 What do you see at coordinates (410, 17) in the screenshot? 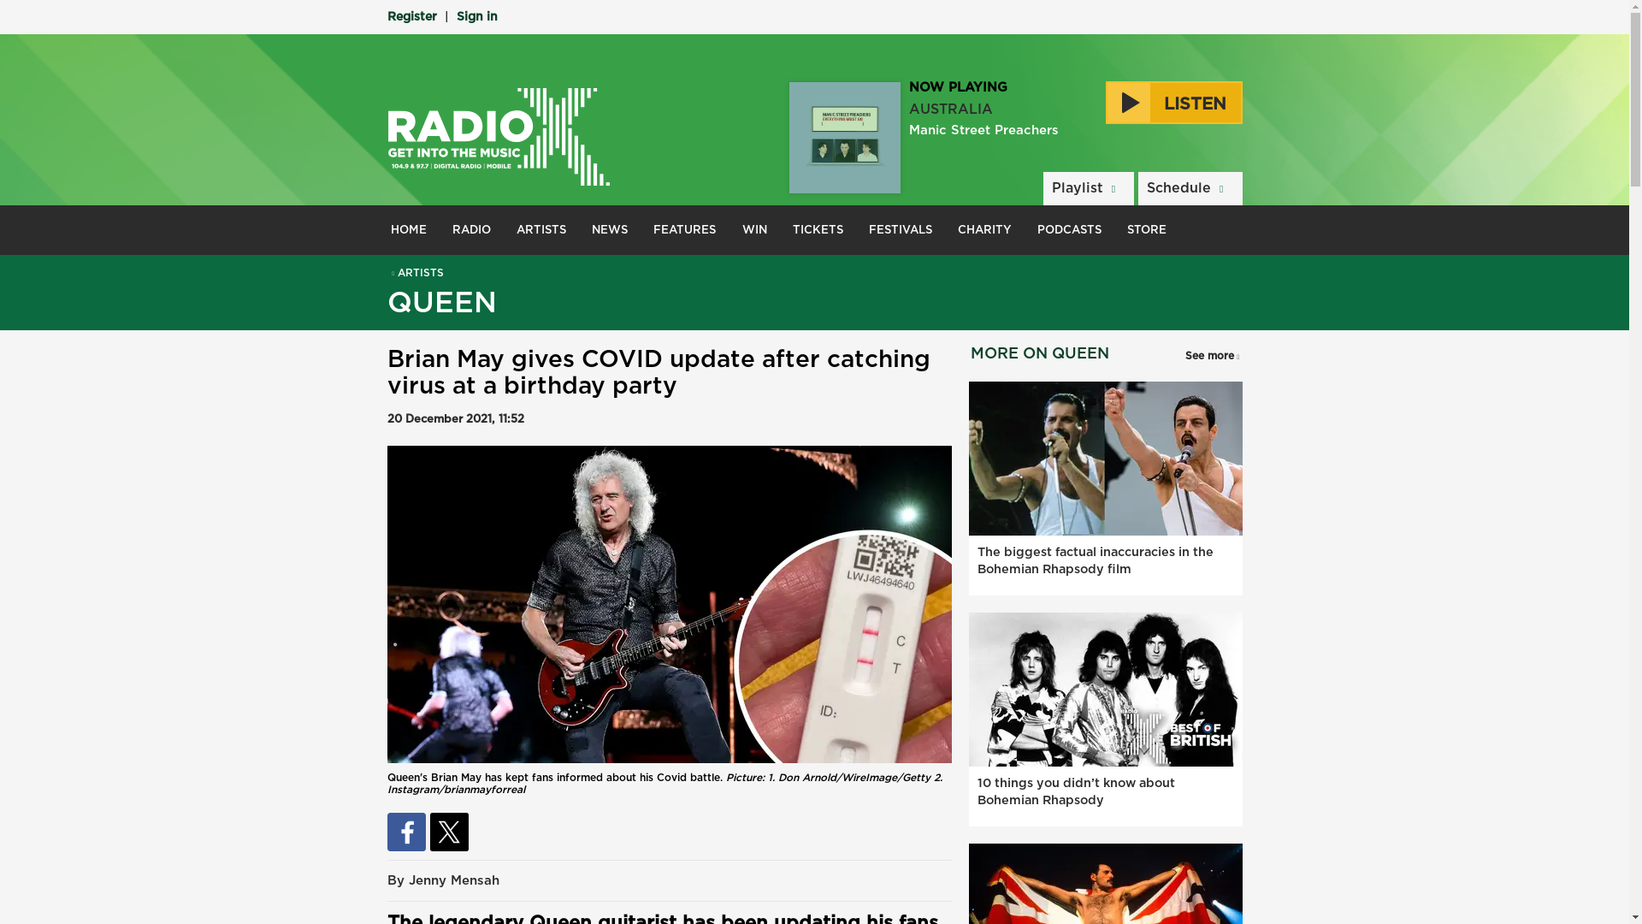
I see `Register` at bounding box center [410, 17].